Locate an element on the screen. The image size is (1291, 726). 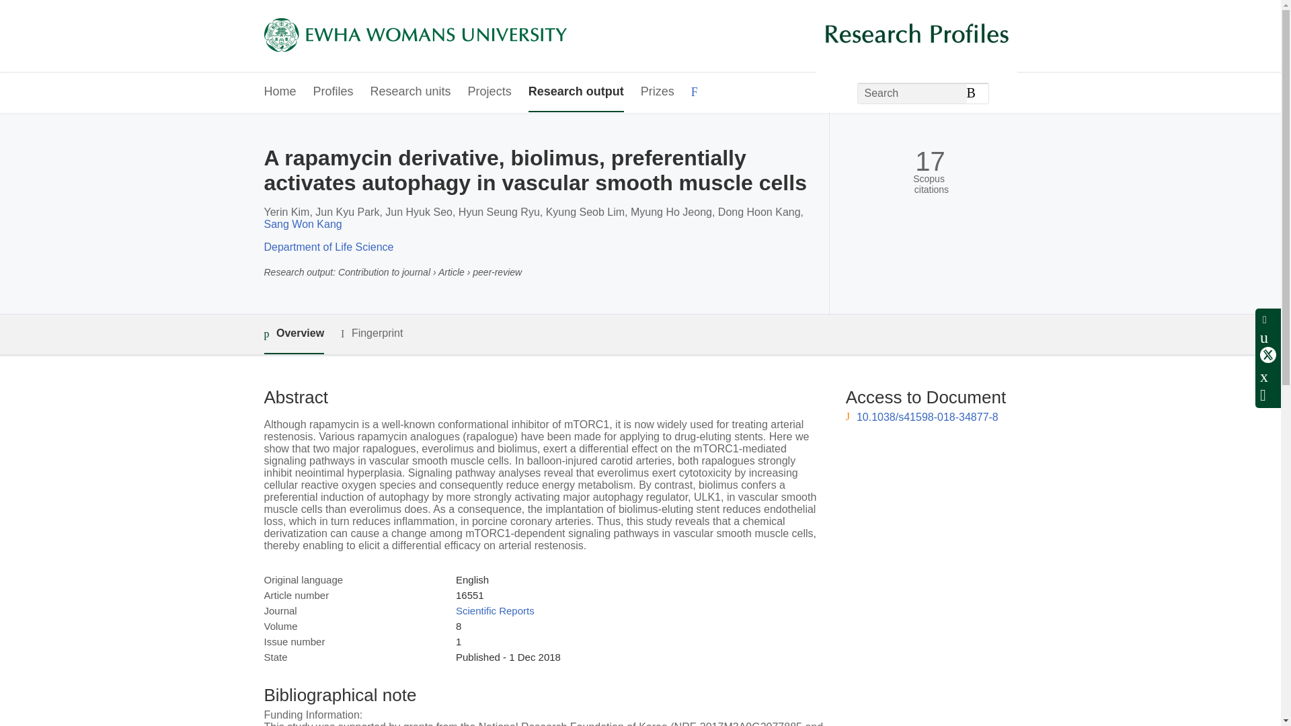
Fingerprint is located at coordinates (371, 333).